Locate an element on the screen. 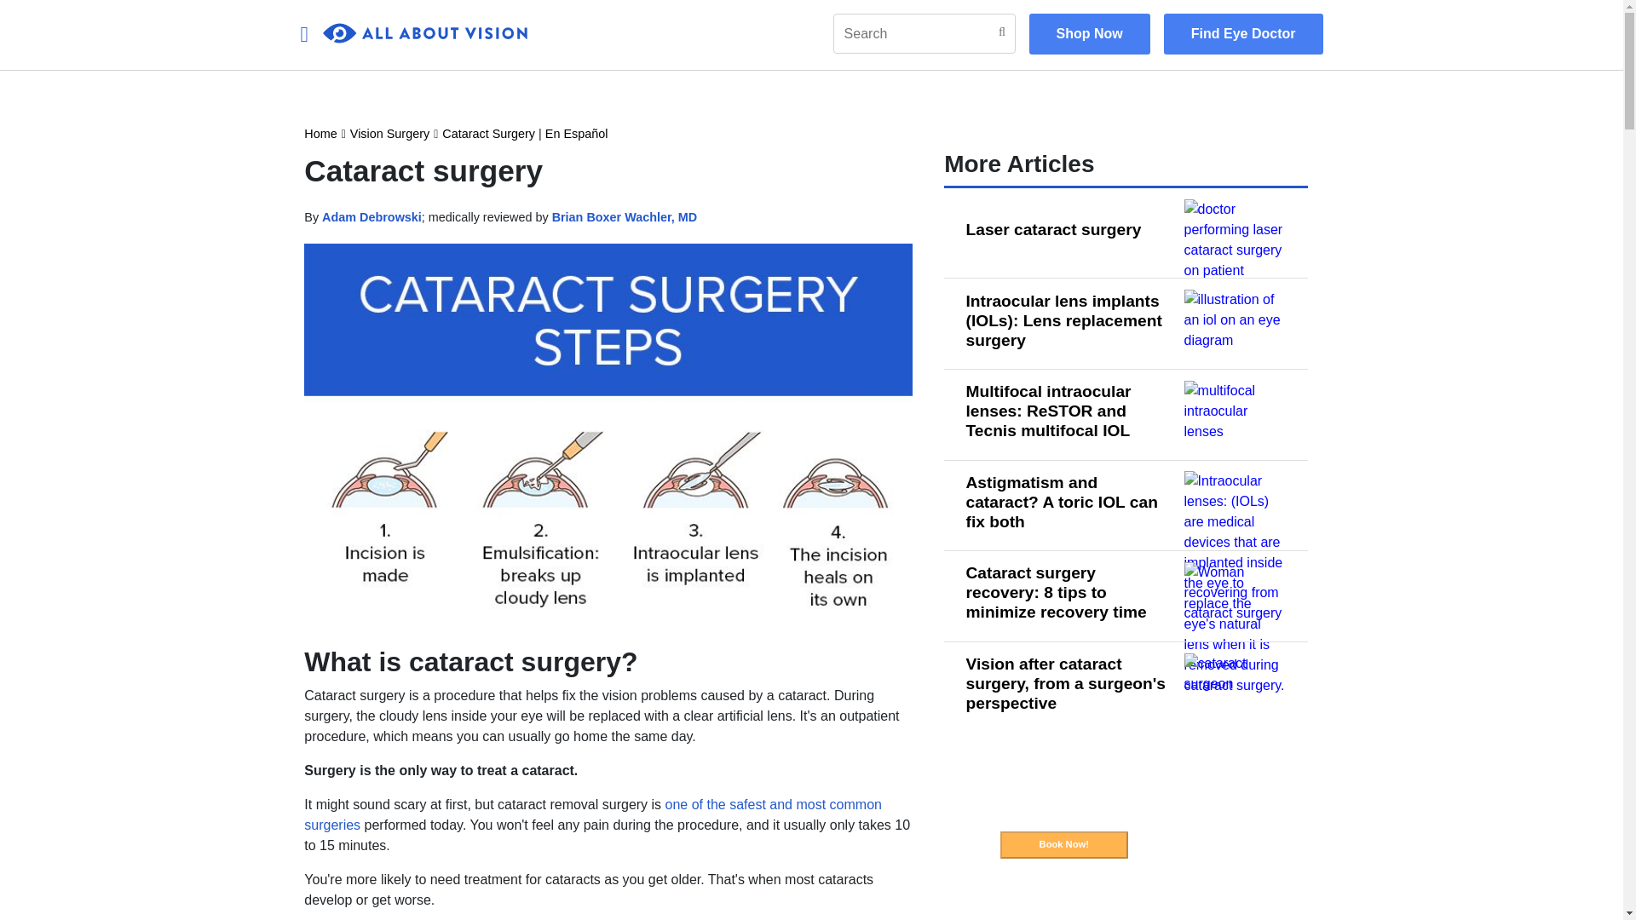 Image resolution: width=1636 pixels, height=920 pixels. one of the safest and most common surgeries is located at coordinates (593, 814).